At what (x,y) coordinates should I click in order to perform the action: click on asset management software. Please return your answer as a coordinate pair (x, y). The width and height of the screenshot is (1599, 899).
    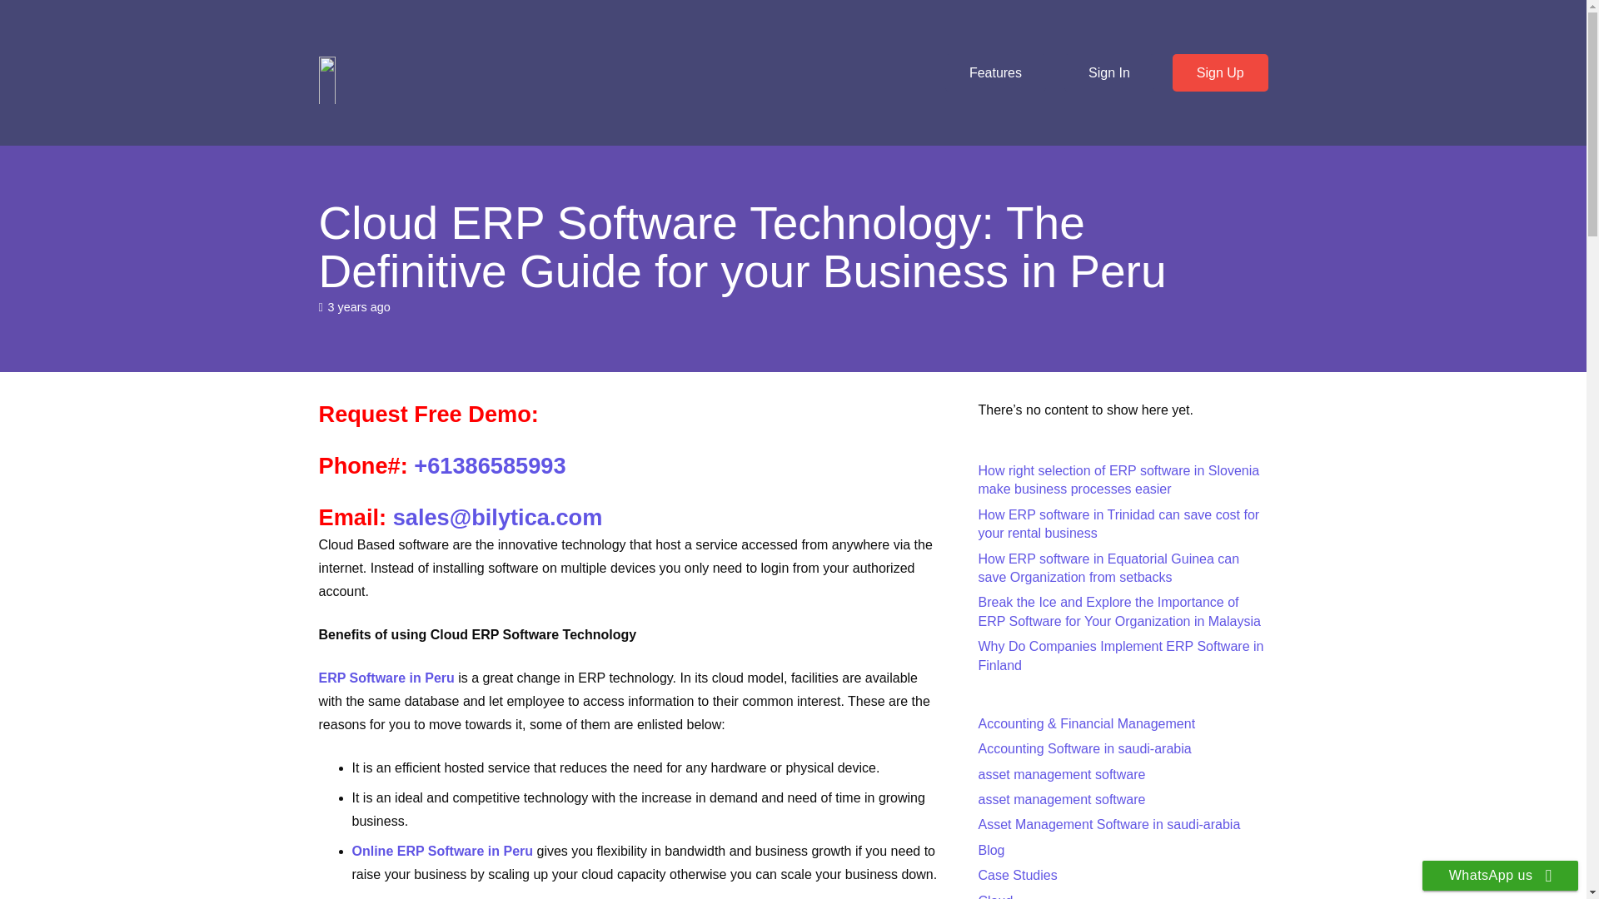
    Looking at the image, I should click on (1061, 799).